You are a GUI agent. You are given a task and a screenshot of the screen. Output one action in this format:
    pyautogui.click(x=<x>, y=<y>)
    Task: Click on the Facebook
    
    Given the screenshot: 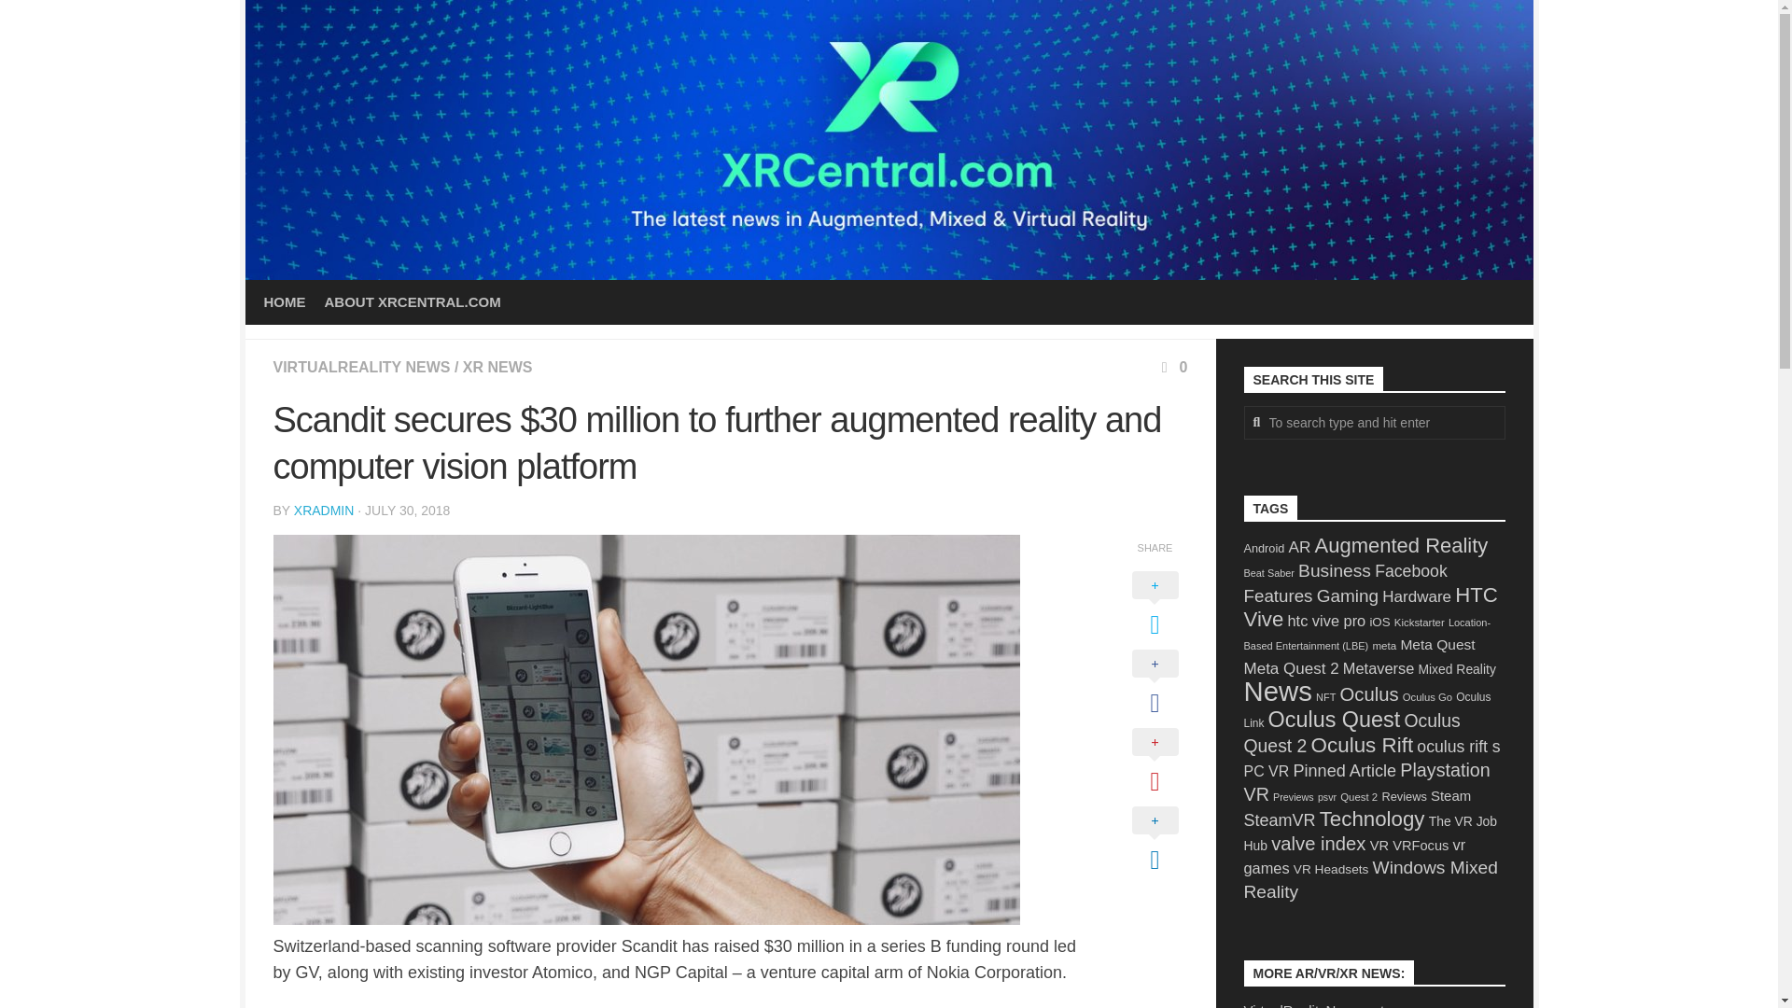 What is the action you would take?
    pyautogui.click(x=1411, y=571)
    